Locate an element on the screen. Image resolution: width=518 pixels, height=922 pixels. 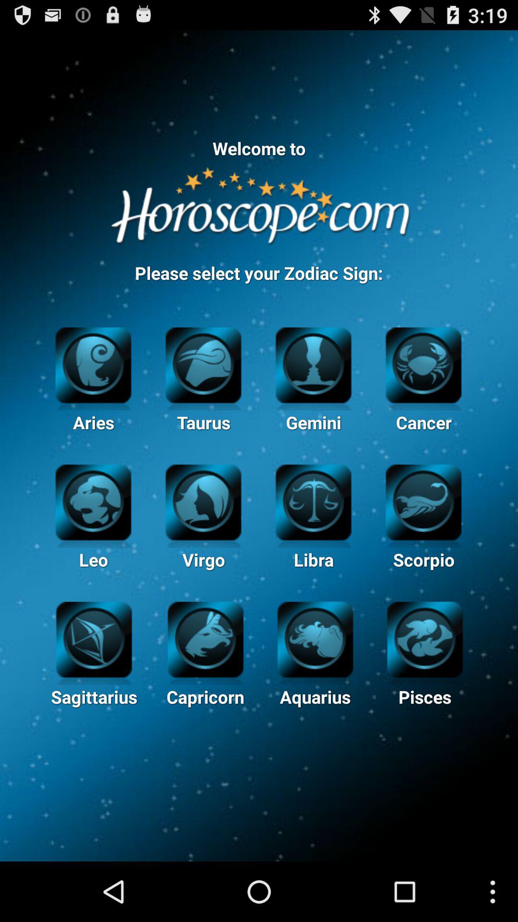
select to aries is located at coordinates (93, 364).